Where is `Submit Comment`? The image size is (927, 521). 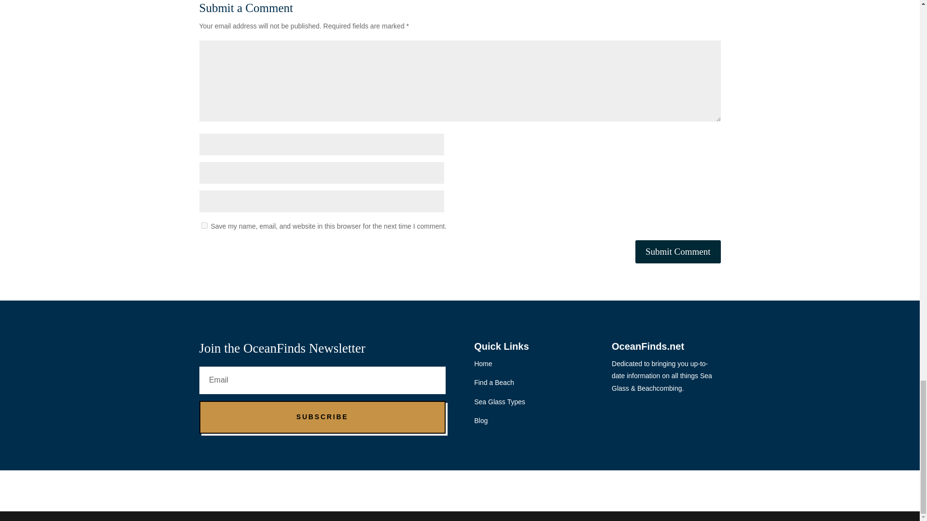
Submit Comment is located at coordinates (678, 252).